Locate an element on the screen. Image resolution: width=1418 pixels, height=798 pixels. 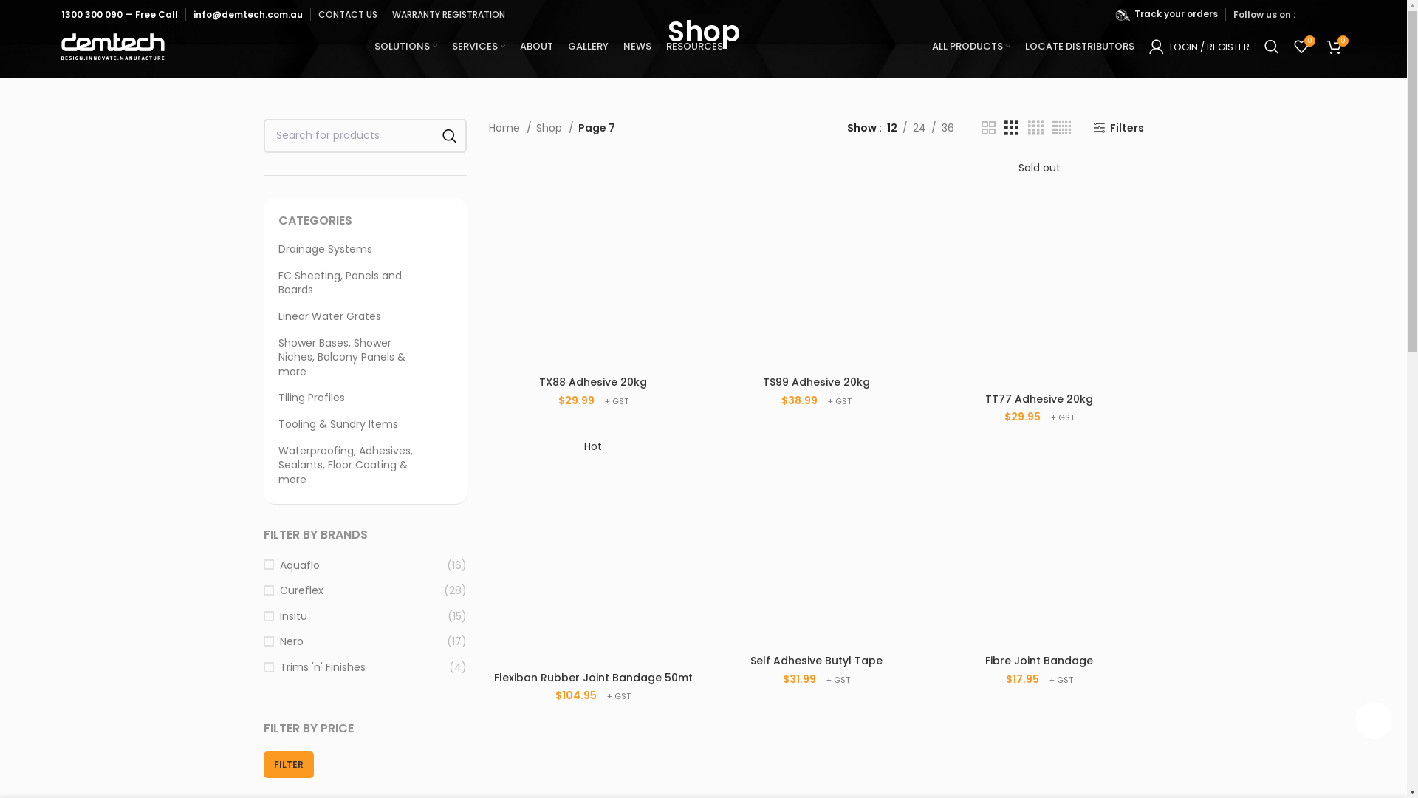
Aquaflo is located at coordinates (354, 566).